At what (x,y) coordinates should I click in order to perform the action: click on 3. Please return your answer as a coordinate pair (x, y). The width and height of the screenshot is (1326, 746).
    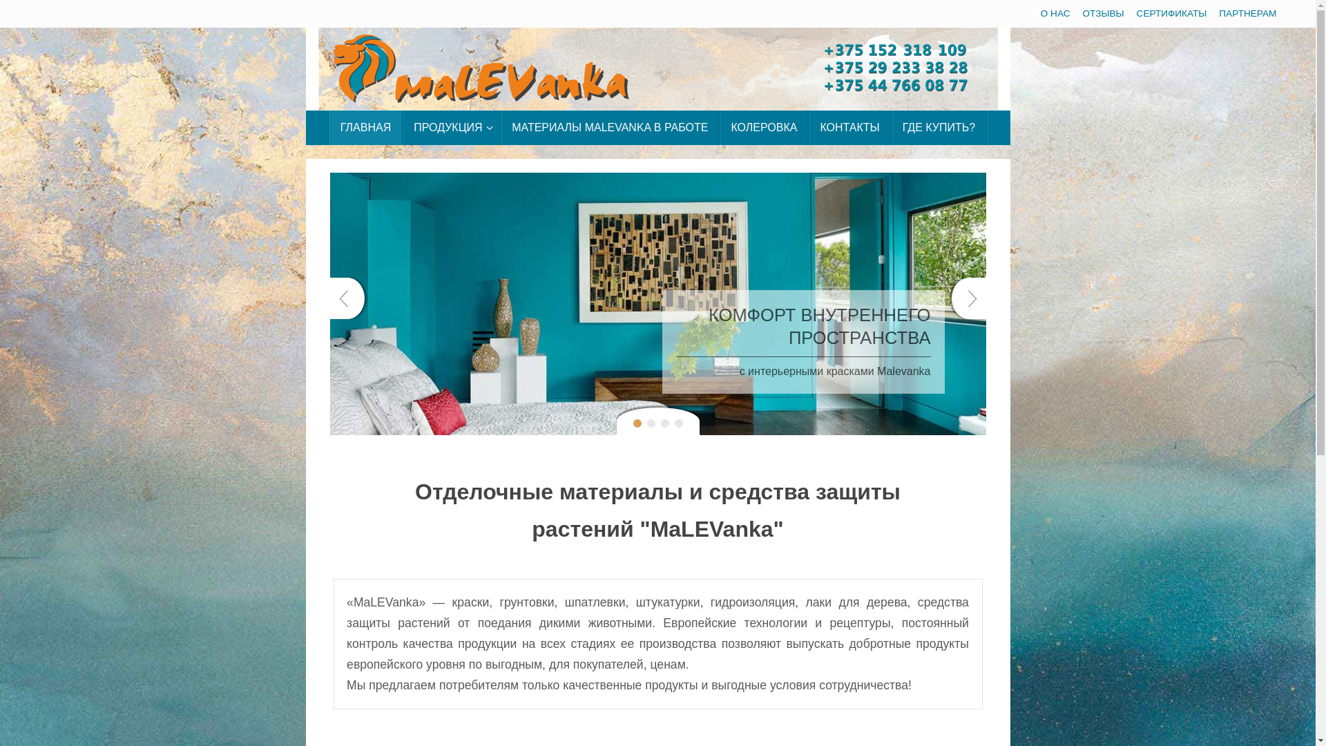
    Looking at the image, I should click on (664, 423).